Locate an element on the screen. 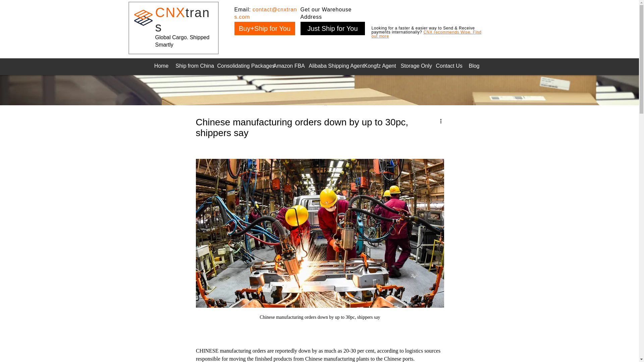 The height and width of the screenshot is (362, 644). Blog is located at coordinates (474, 66).